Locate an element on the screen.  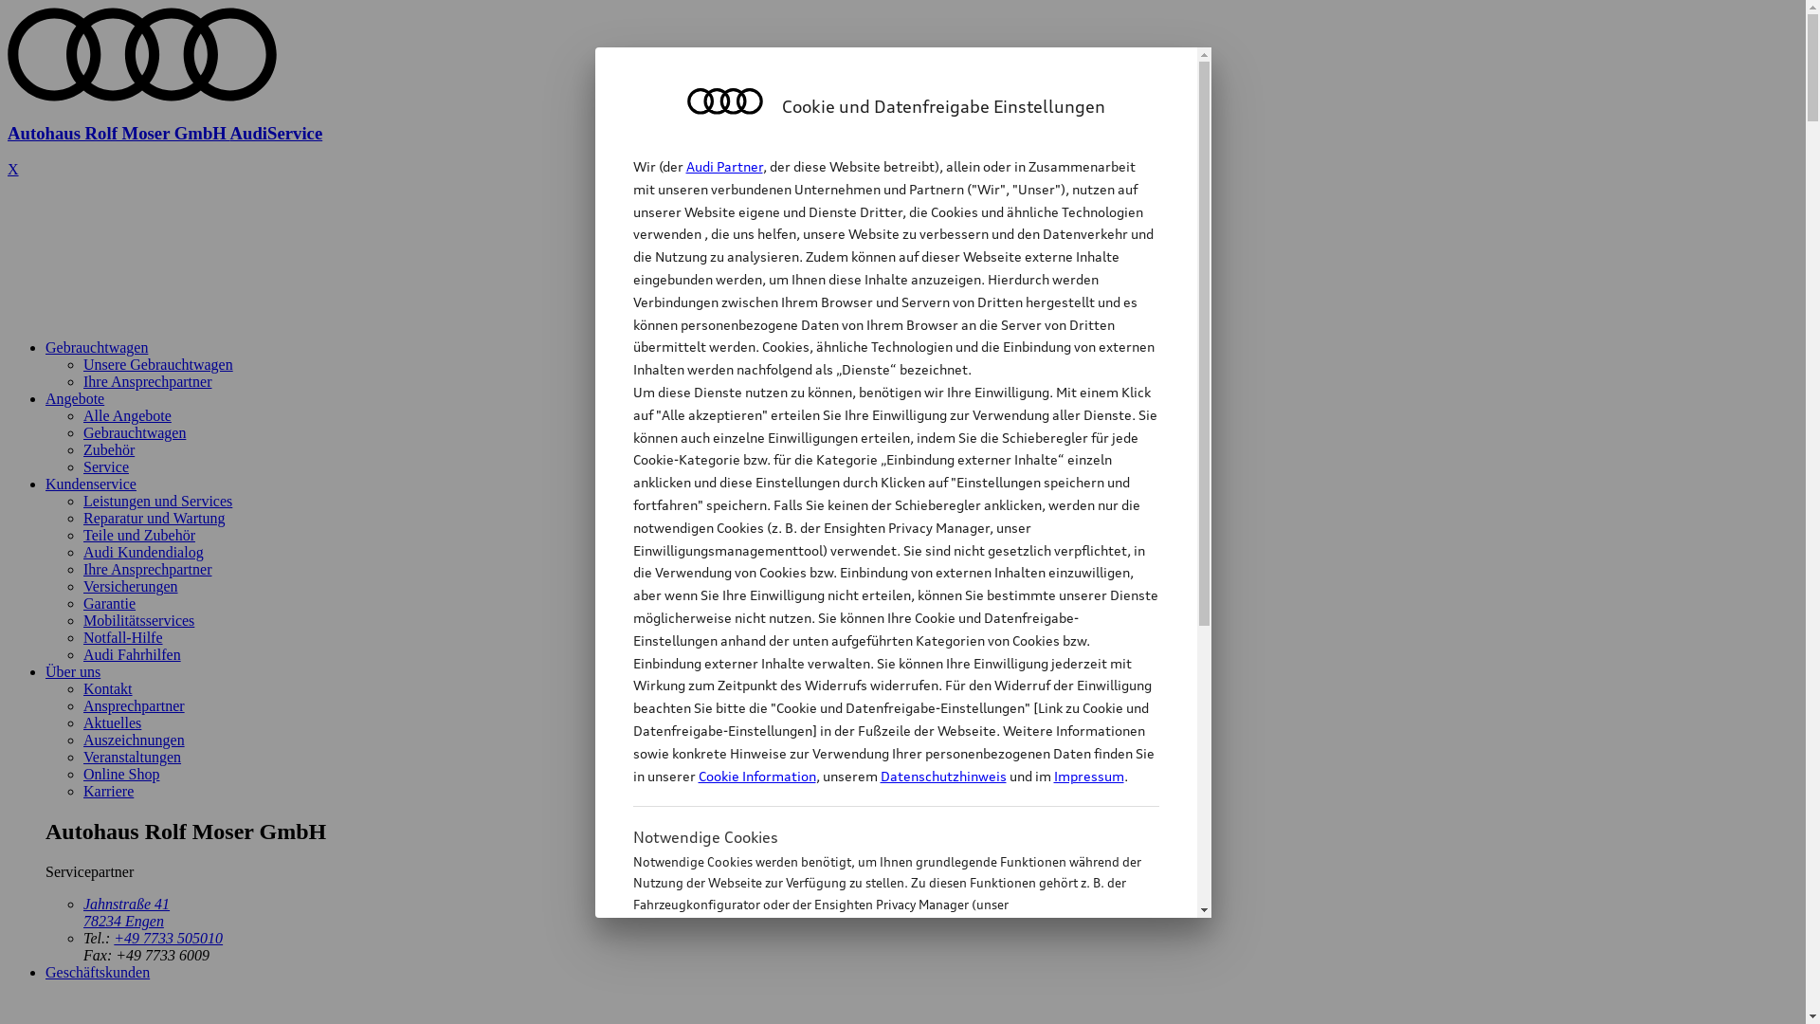
Veranstaltungen is located at coordinates (133, 757).